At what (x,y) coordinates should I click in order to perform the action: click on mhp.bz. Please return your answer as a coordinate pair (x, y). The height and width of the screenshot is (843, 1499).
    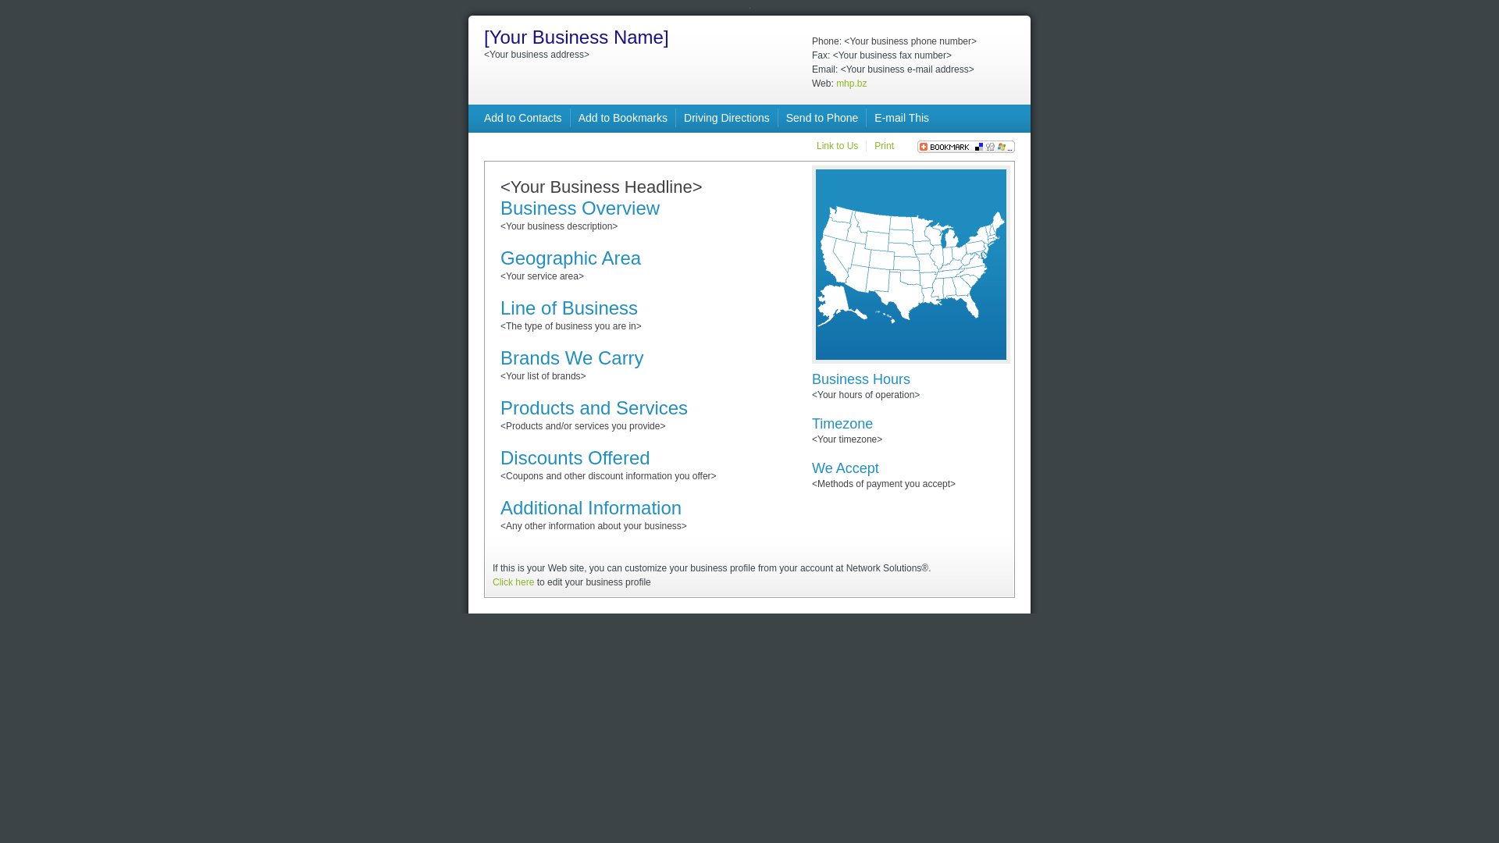
    Looking at the image, I should click on (851, 84).